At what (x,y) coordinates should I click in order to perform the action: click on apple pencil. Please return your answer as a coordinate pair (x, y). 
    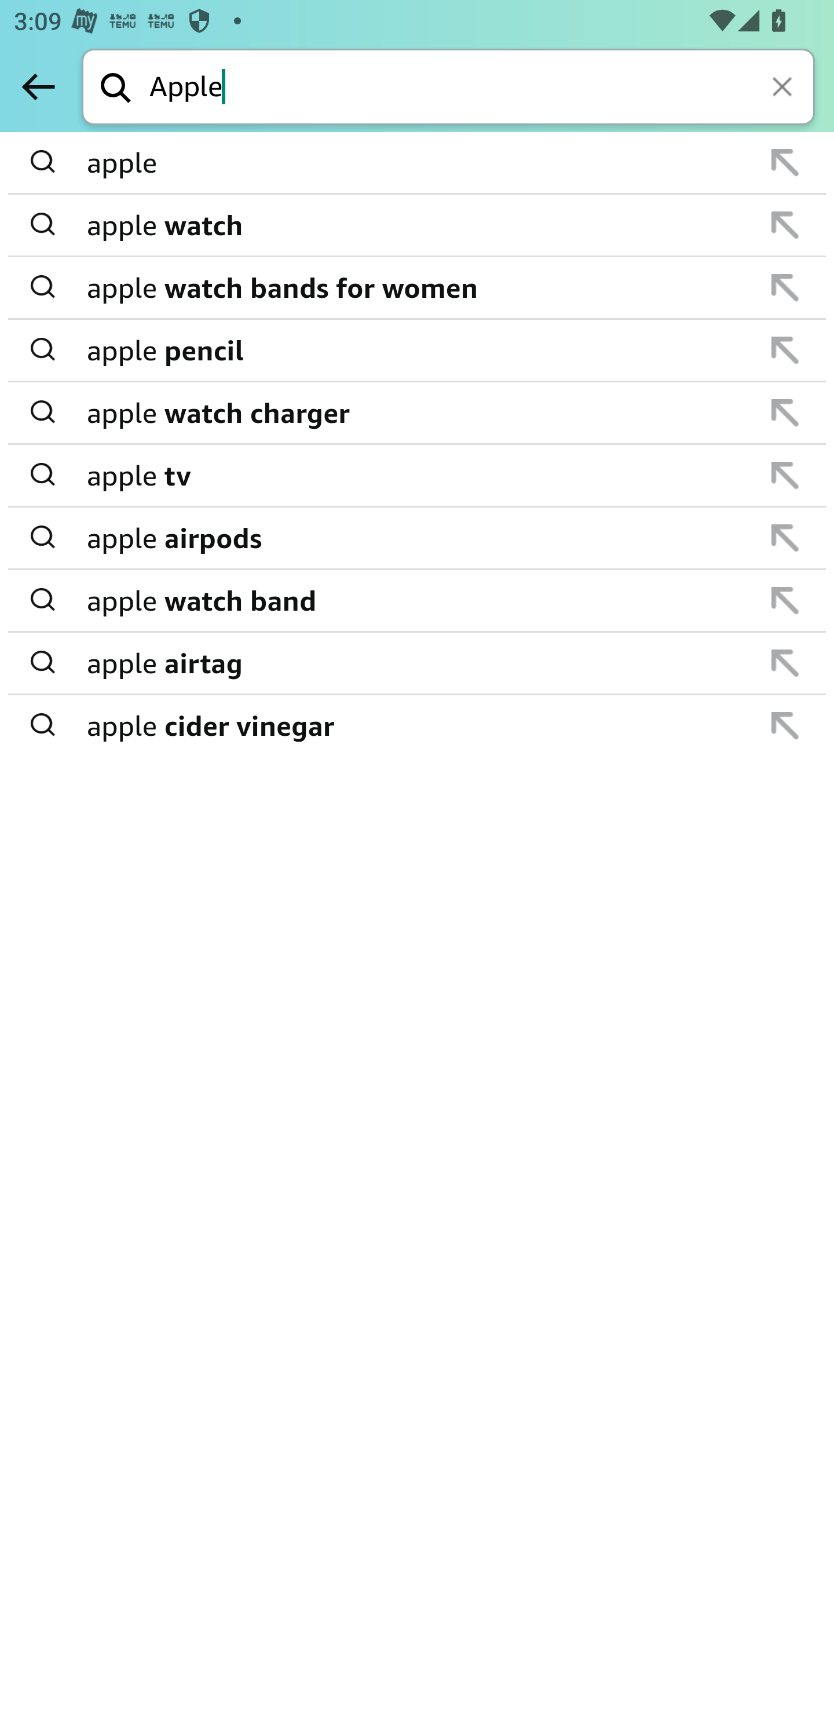
    Looking at the image, I should click on (418, 350).